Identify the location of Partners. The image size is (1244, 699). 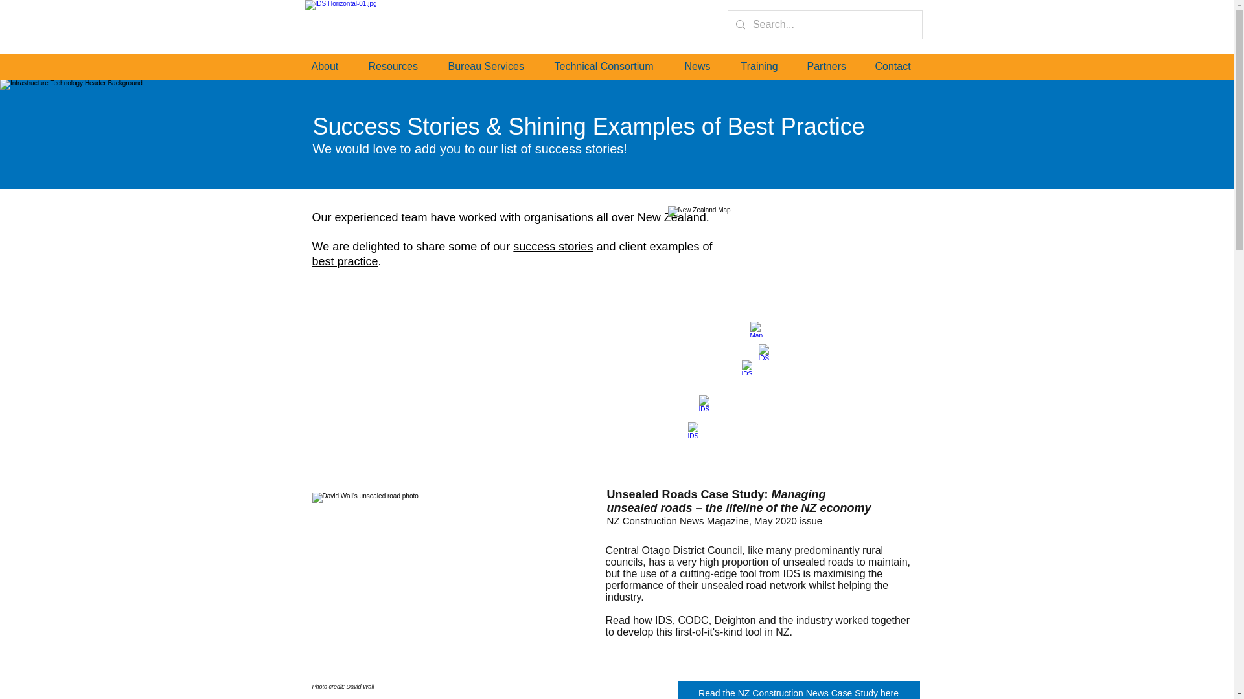
(835, 66).